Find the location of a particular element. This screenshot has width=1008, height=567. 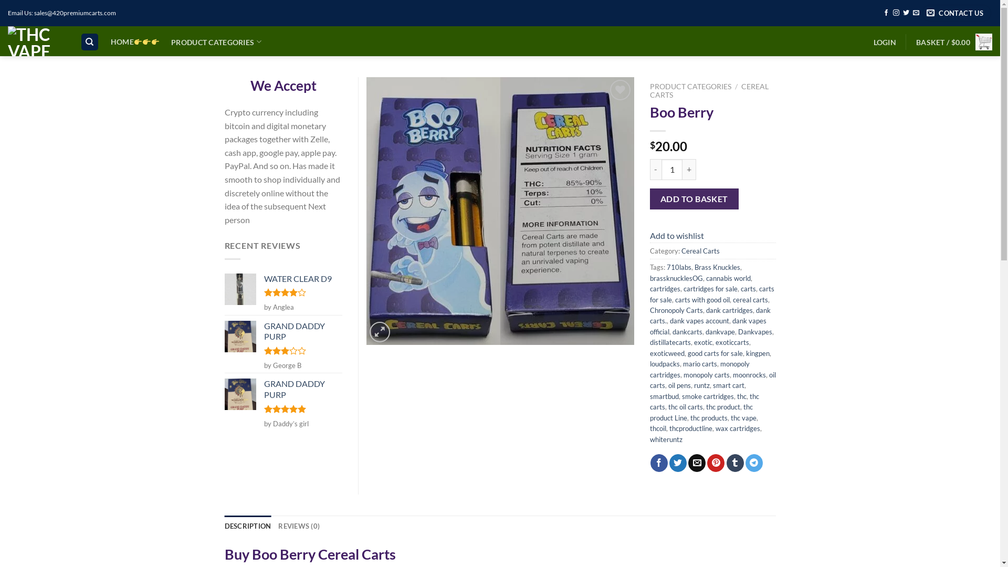

mario carts is located at coordinates (699, 364).